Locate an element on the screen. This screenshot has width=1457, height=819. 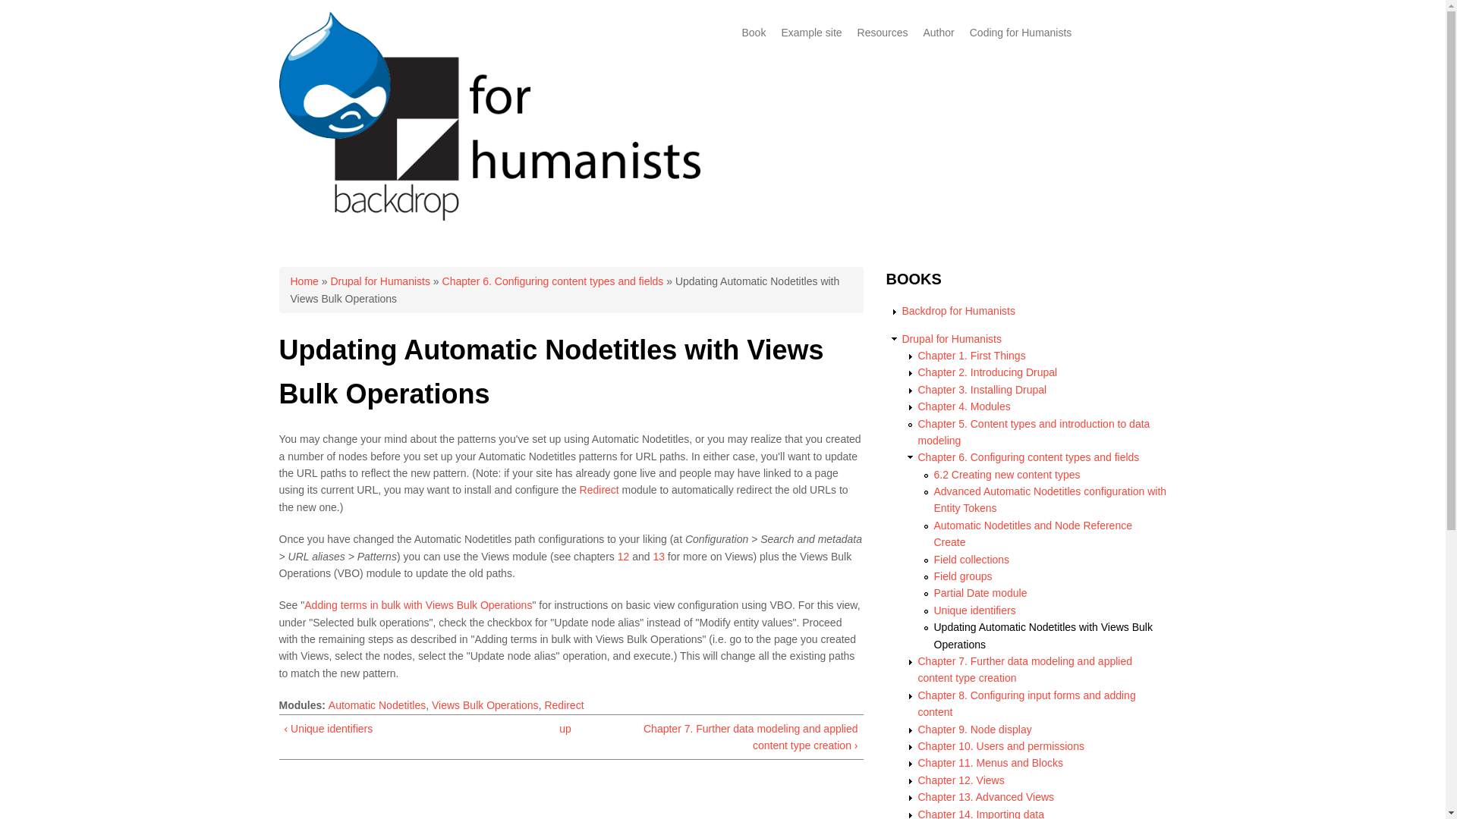
Example site is located at coordinates (811, 32).